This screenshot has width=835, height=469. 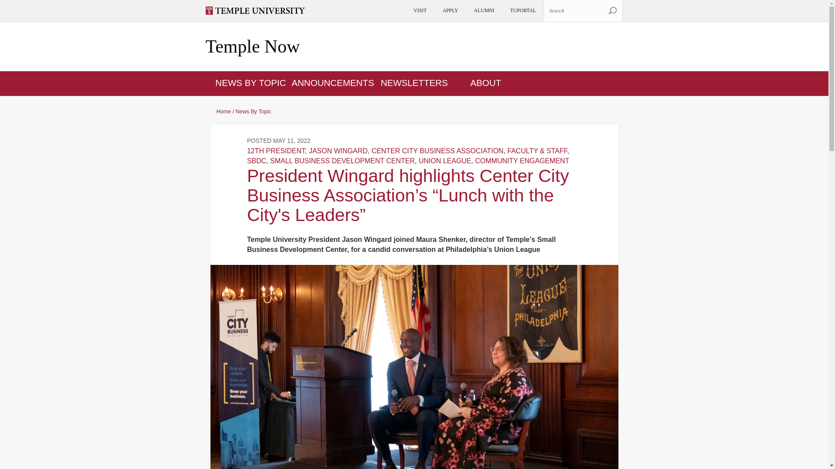 What do you see at coordinates (583, 10) in the screenshot?
I see `Search` at bounding box center [583, 10].